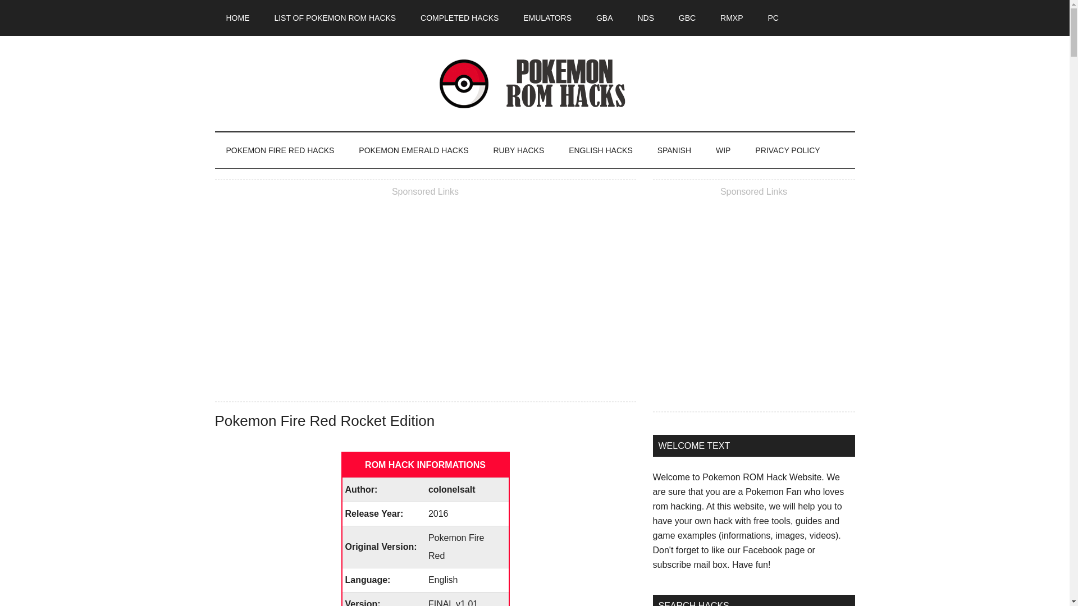 The image size is (1078, 606). I want to click on Pokemon ROM Hacks, so click(535, 83).